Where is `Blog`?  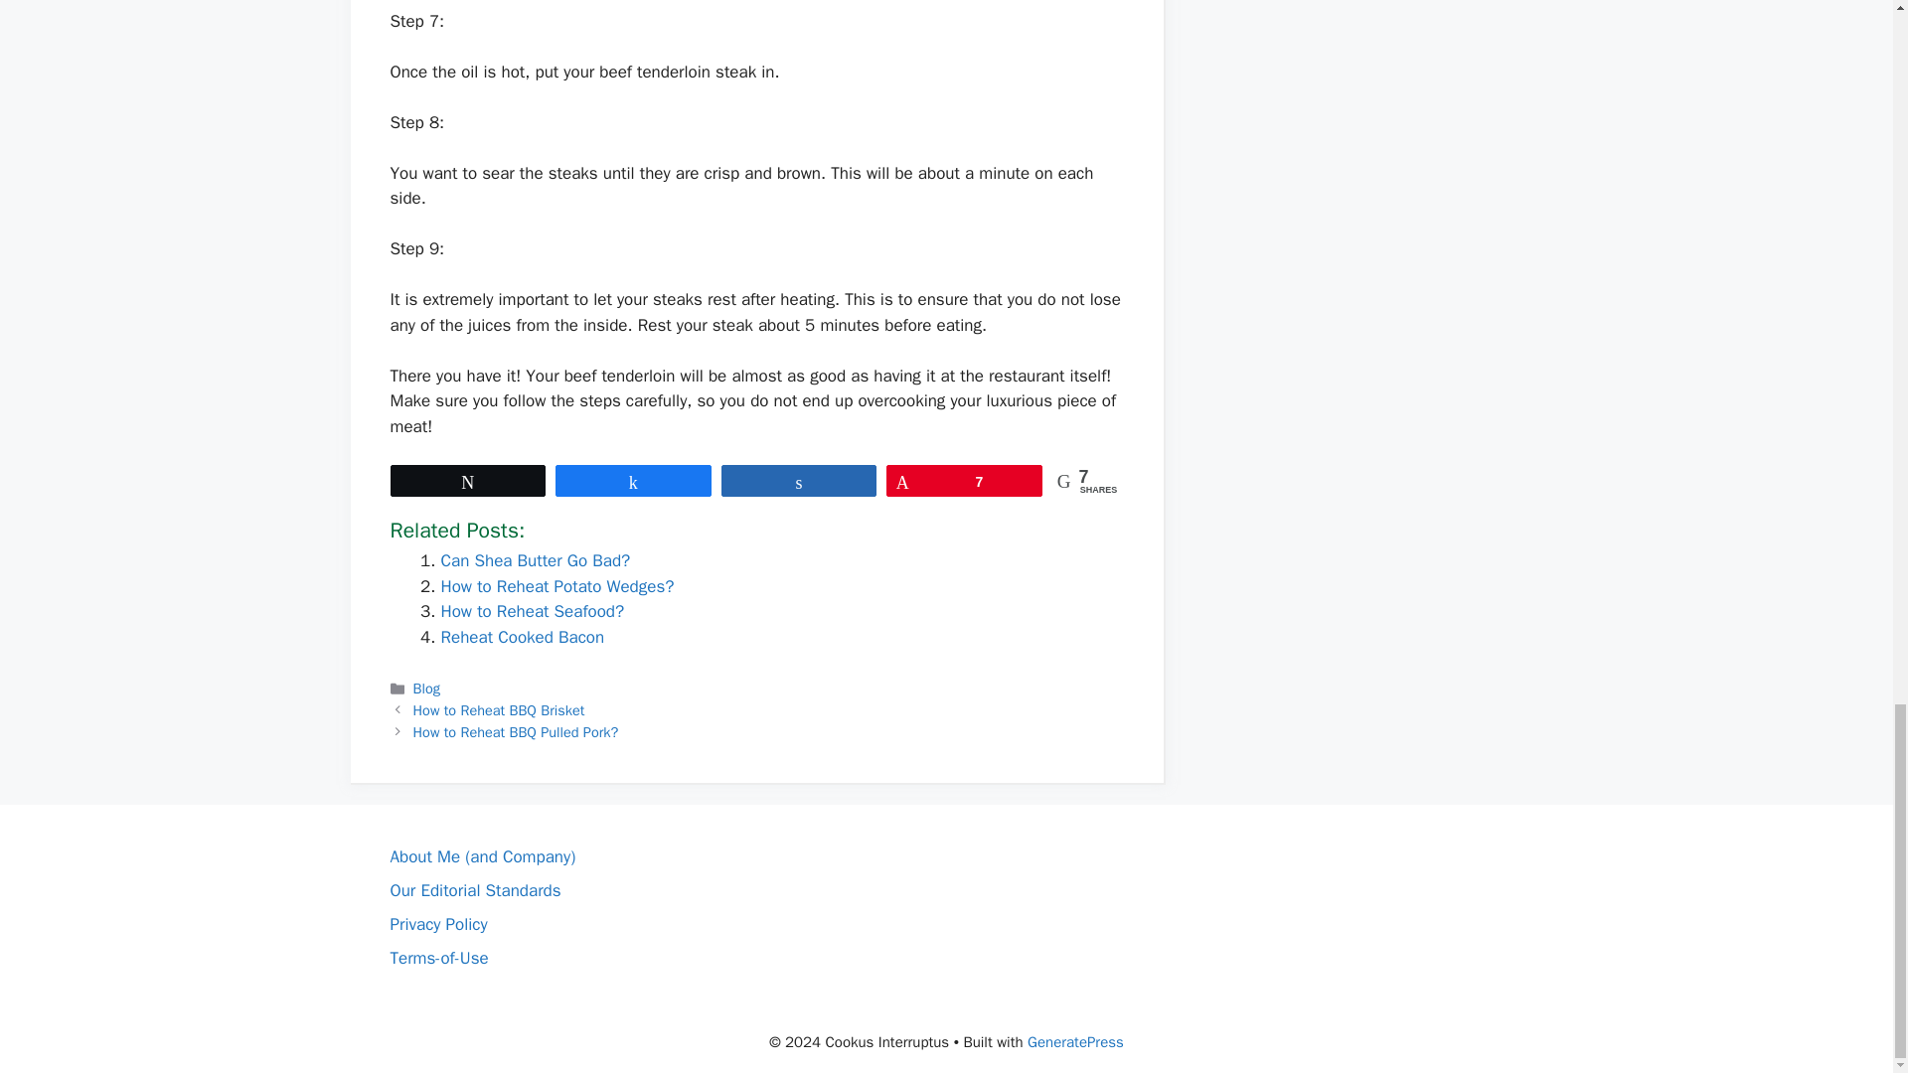
Blog is located at coordinates (427, 688).